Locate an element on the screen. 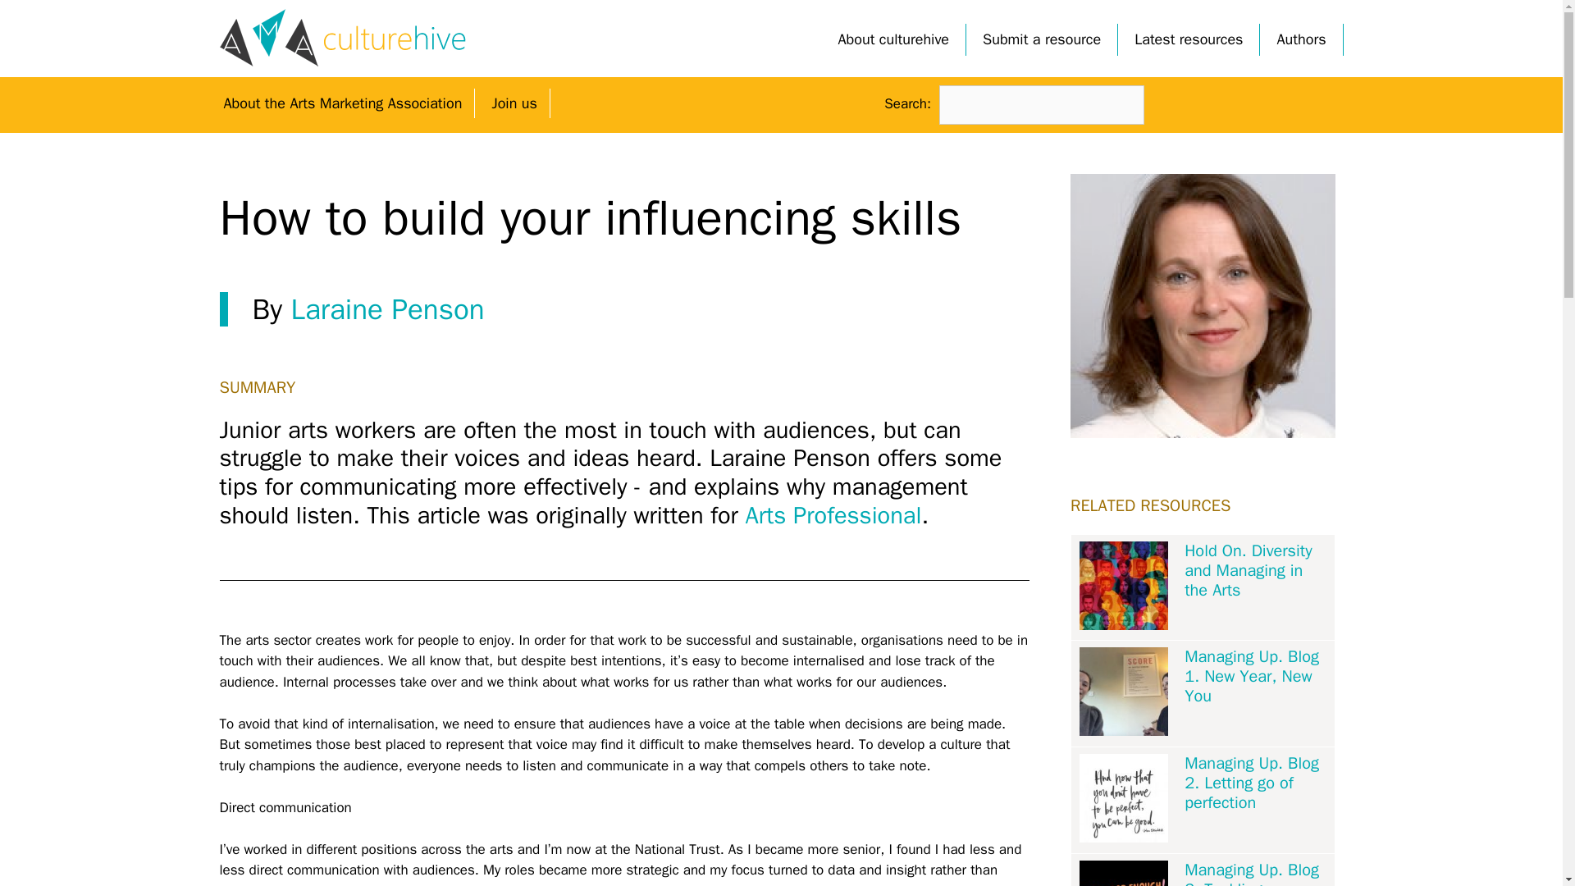  Hold On. Diversity and Managing in the Arts is located at coordinates (1255, 571).